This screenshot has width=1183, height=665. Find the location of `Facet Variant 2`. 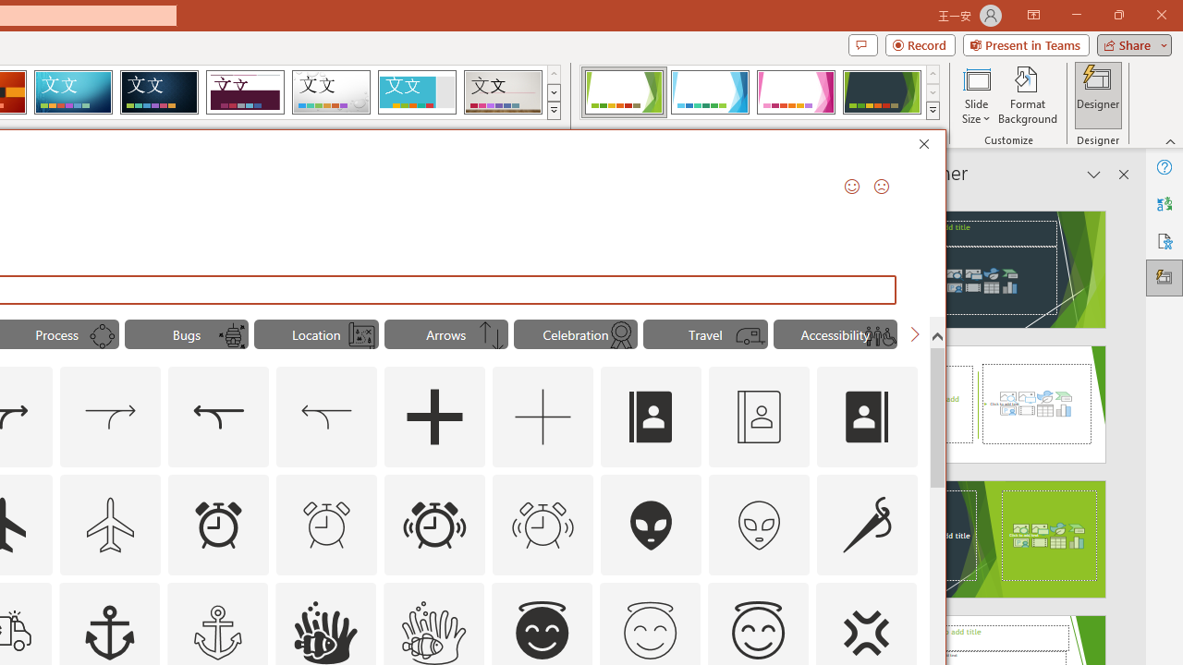

Facet Variant 2 is located at coordinates (710, 92).